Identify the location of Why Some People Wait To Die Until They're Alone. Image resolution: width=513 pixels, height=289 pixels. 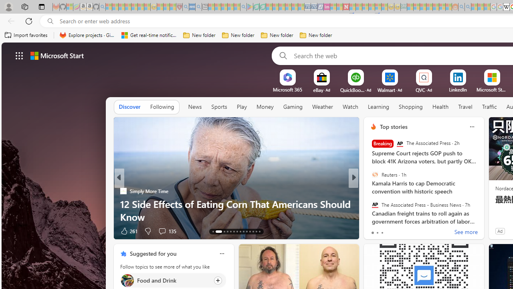
(236, 217).